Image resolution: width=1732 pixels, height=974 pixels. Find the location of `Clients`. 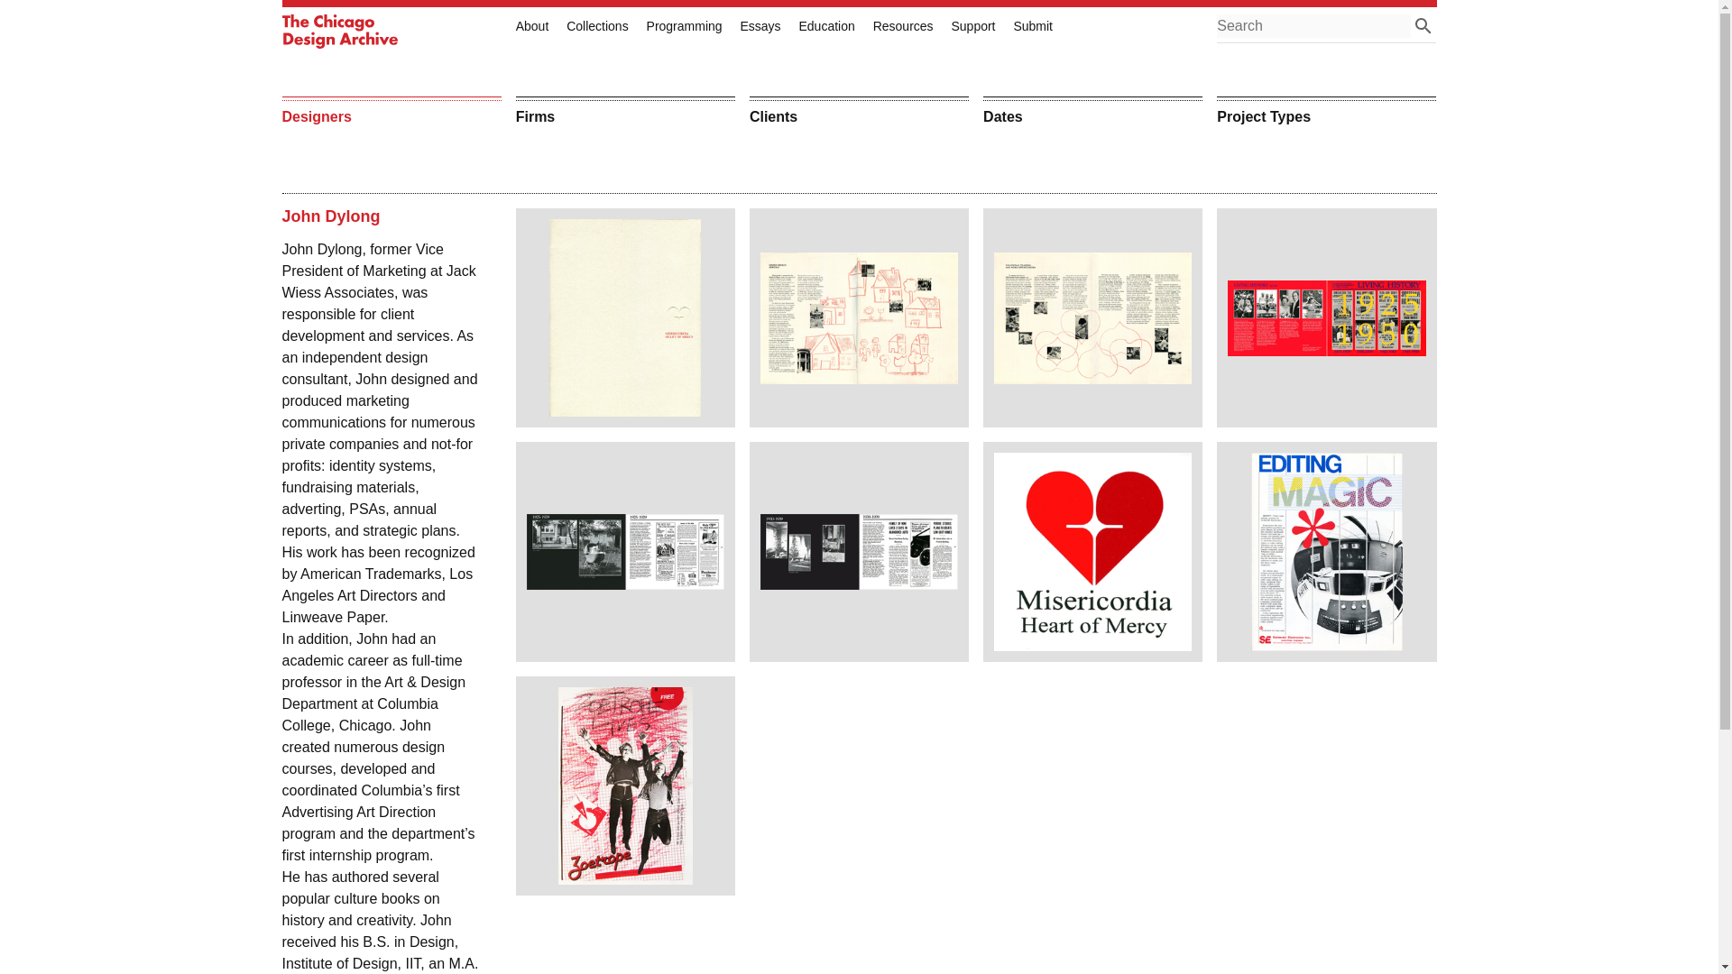

Clients is located at coordinates (859, 112).